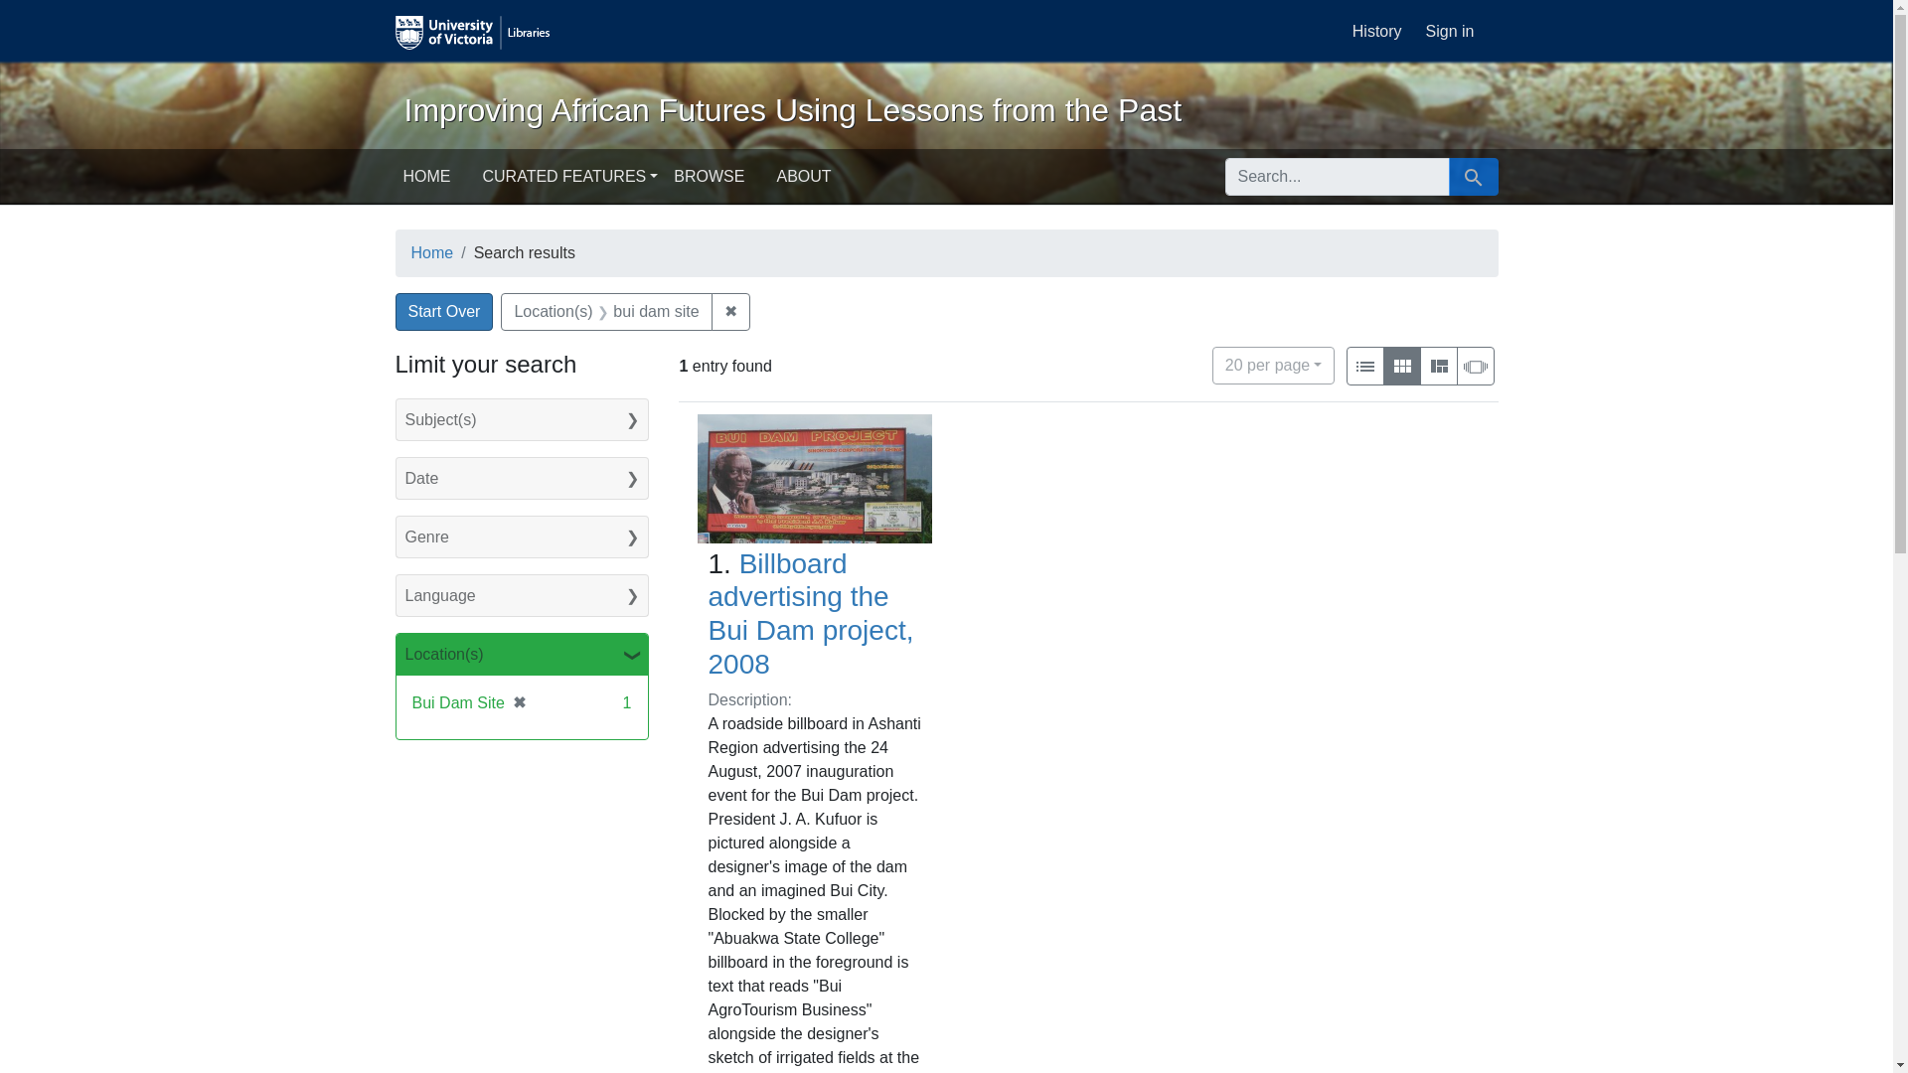 This screenshot has width=1908, height=1073. What do you see at coordinates (803, 176) in the screenshot?
I see `ABOUT` at bounding box center [803, 176].